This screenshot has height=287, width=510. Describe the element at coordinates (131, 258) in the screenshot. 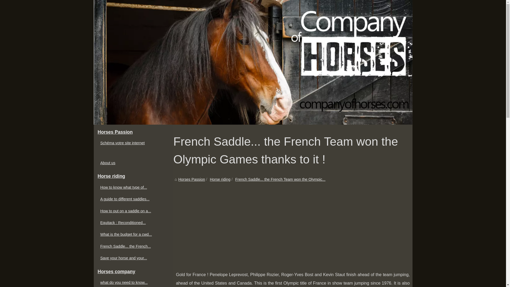

I see `Save your horse and your...` at that location.